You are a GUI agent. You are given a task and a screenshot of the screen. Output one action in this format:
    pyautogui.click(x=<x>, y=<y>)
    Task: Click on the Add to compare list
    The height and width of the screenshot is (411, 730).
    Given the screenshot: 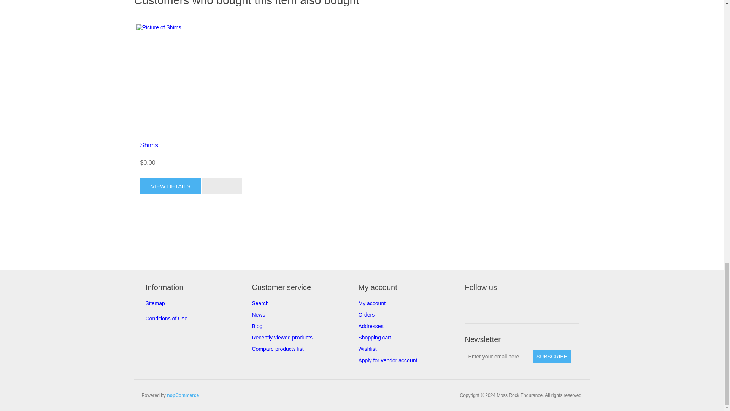 What is the action you would take?
    pyautogui.click(x=211, y=186)
    